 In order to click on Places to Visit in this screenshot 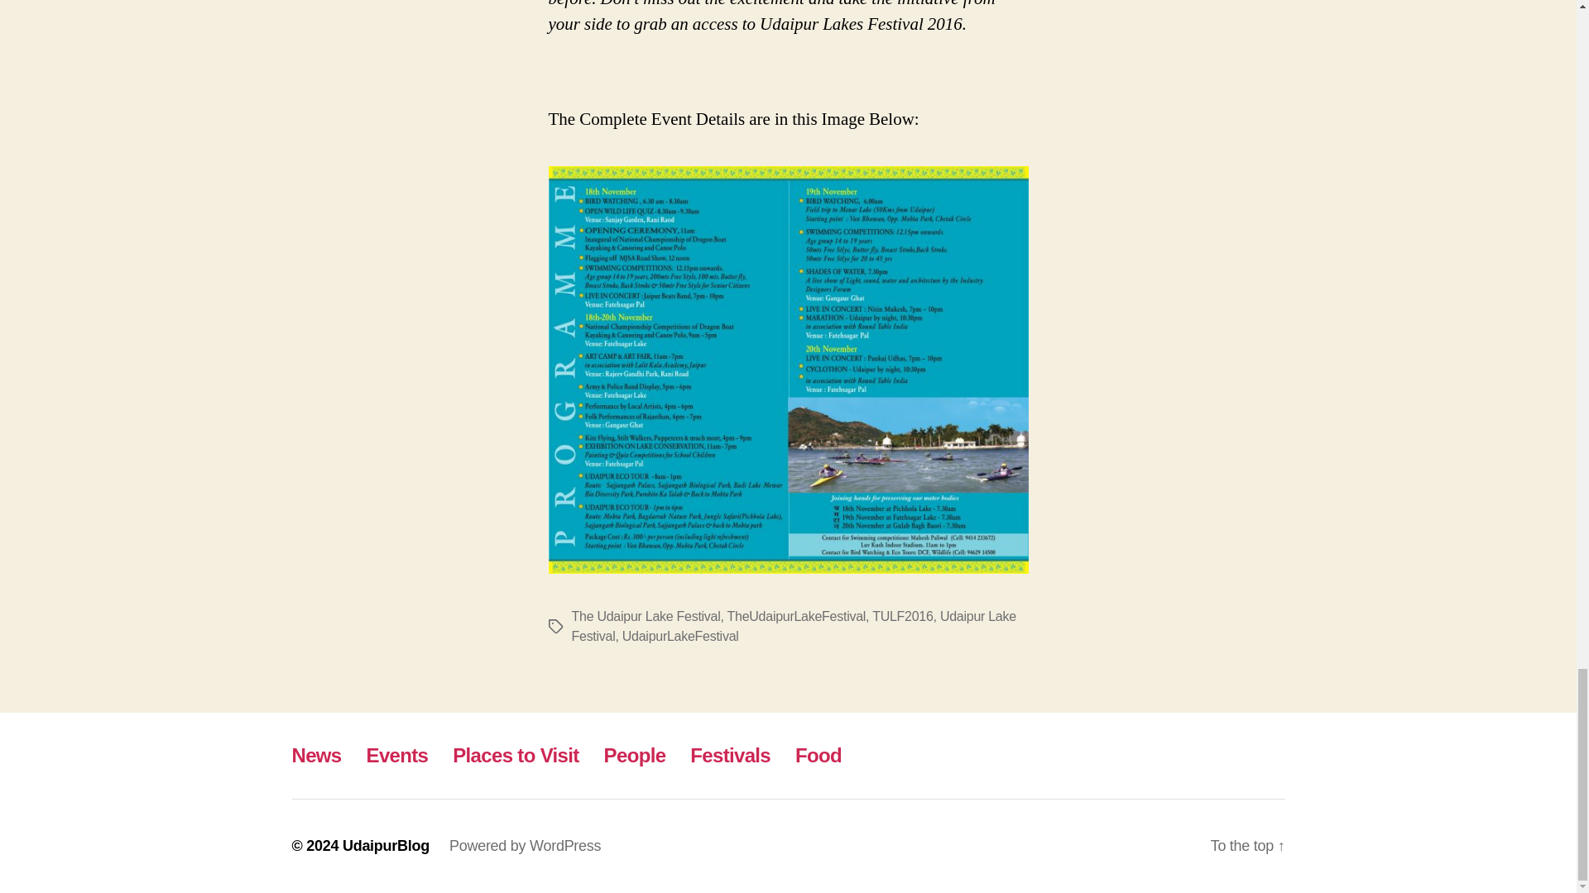, I will do `click(515, 754)`.